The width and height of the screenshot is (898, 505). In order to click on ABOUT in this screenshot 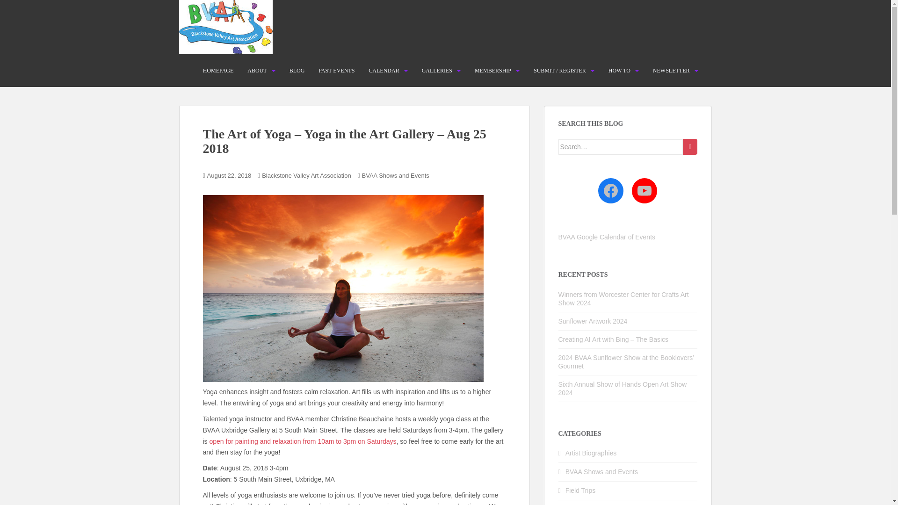, I will do `click(257, 70)`.